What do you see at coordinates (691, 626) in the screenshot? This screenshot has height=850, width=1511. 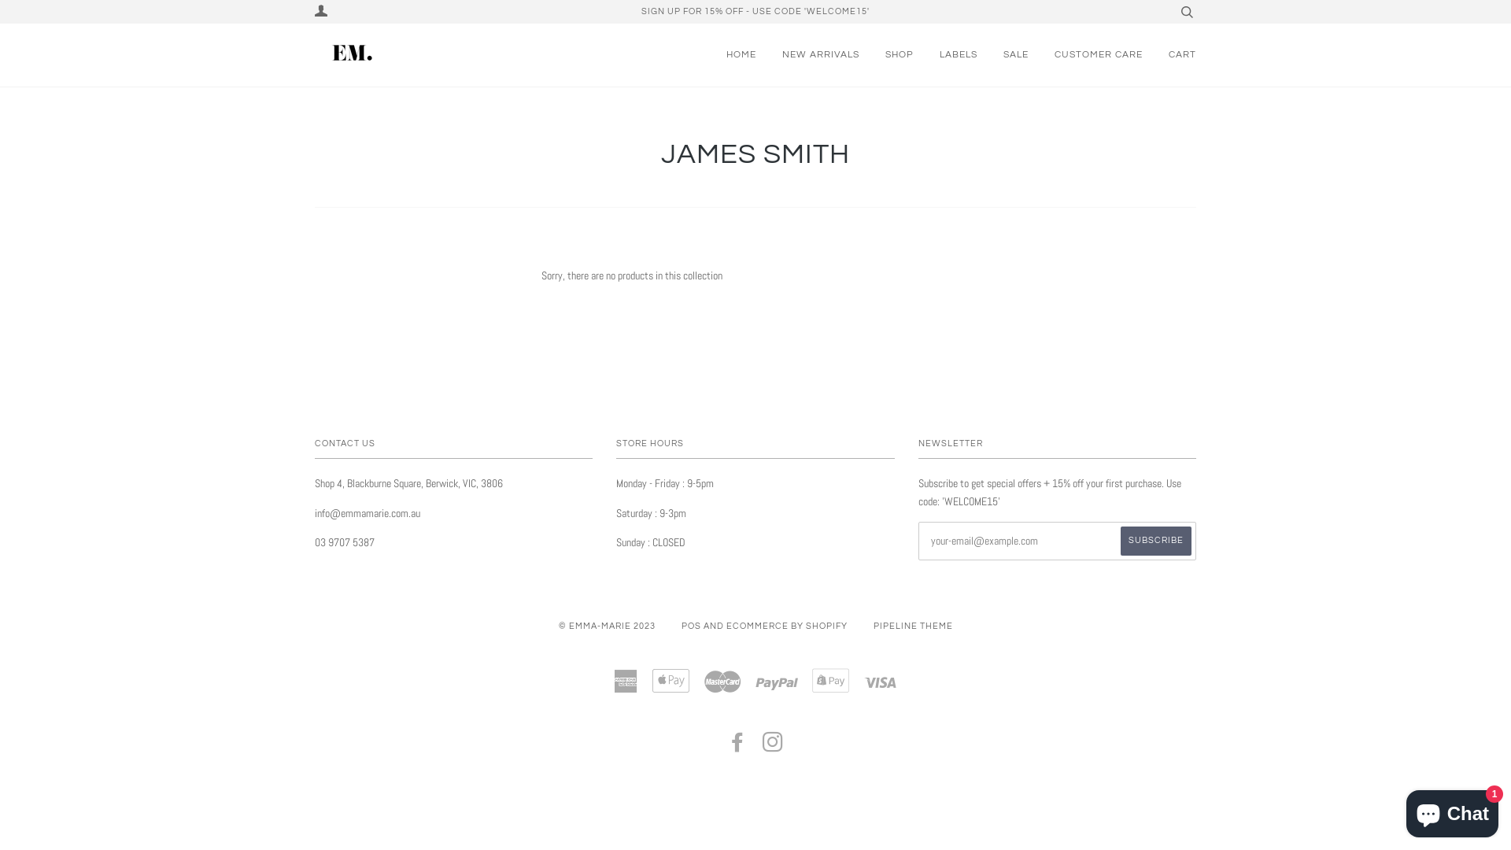 I see `POS` at bounding box center [691, 626].